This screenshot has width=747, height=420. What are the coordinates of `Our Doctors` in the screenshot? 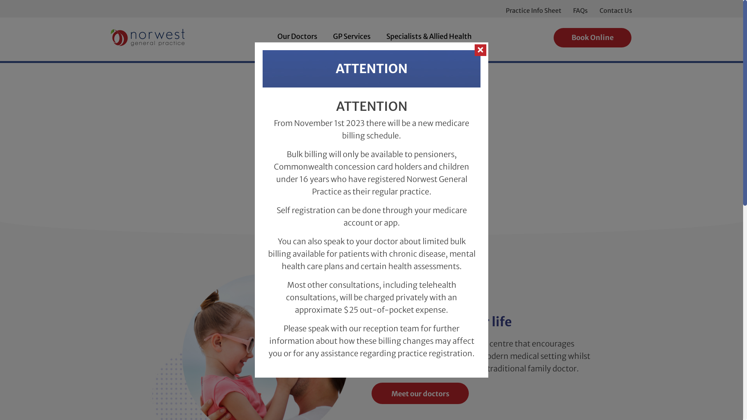 It's located at (297, 37).